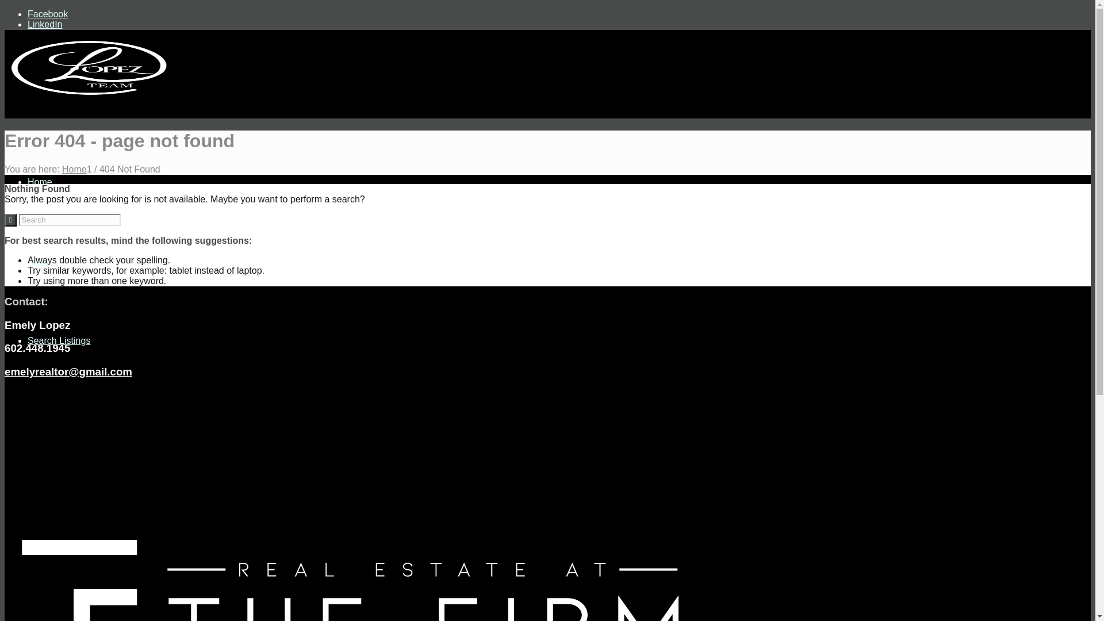 The height and width of the screenshot is (621, 1104). What do you see at coordinates (59, 340) in the screenshot?
I see `Search Listings` at bounding box center [59, 340].